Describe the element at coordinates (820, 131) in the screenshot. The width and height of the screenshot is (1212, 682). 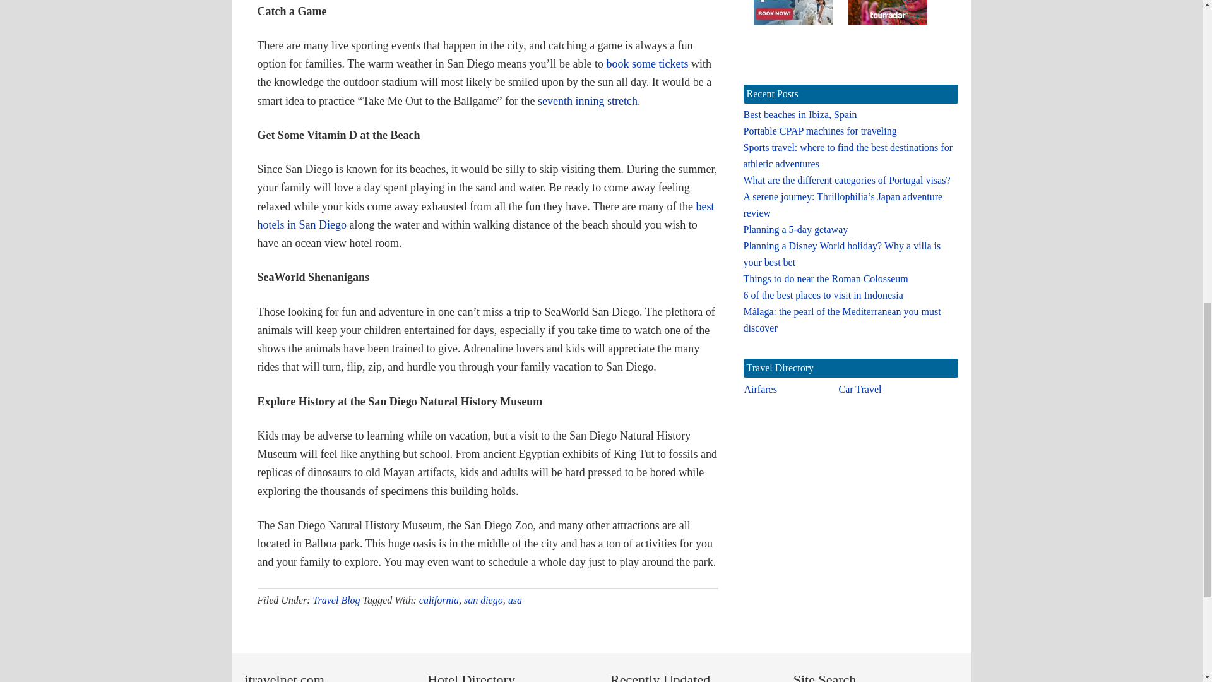
I see `Portable CPAP machines for traveling` at that location.